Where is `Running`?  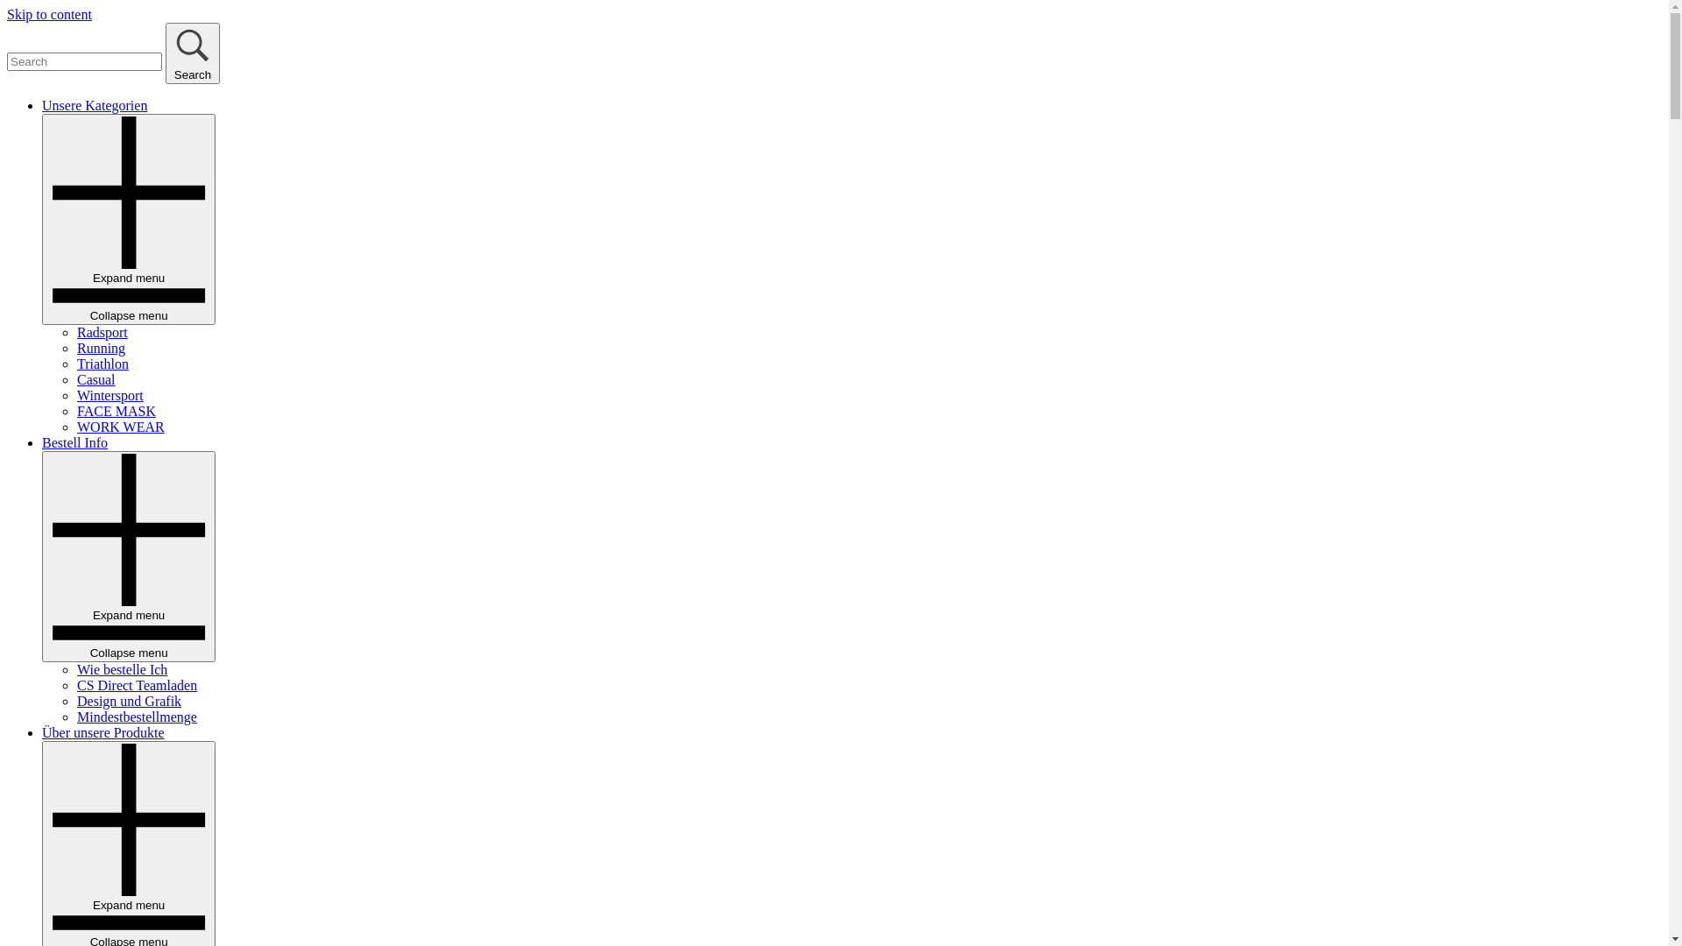 Running is located at coordinates (102, 349).